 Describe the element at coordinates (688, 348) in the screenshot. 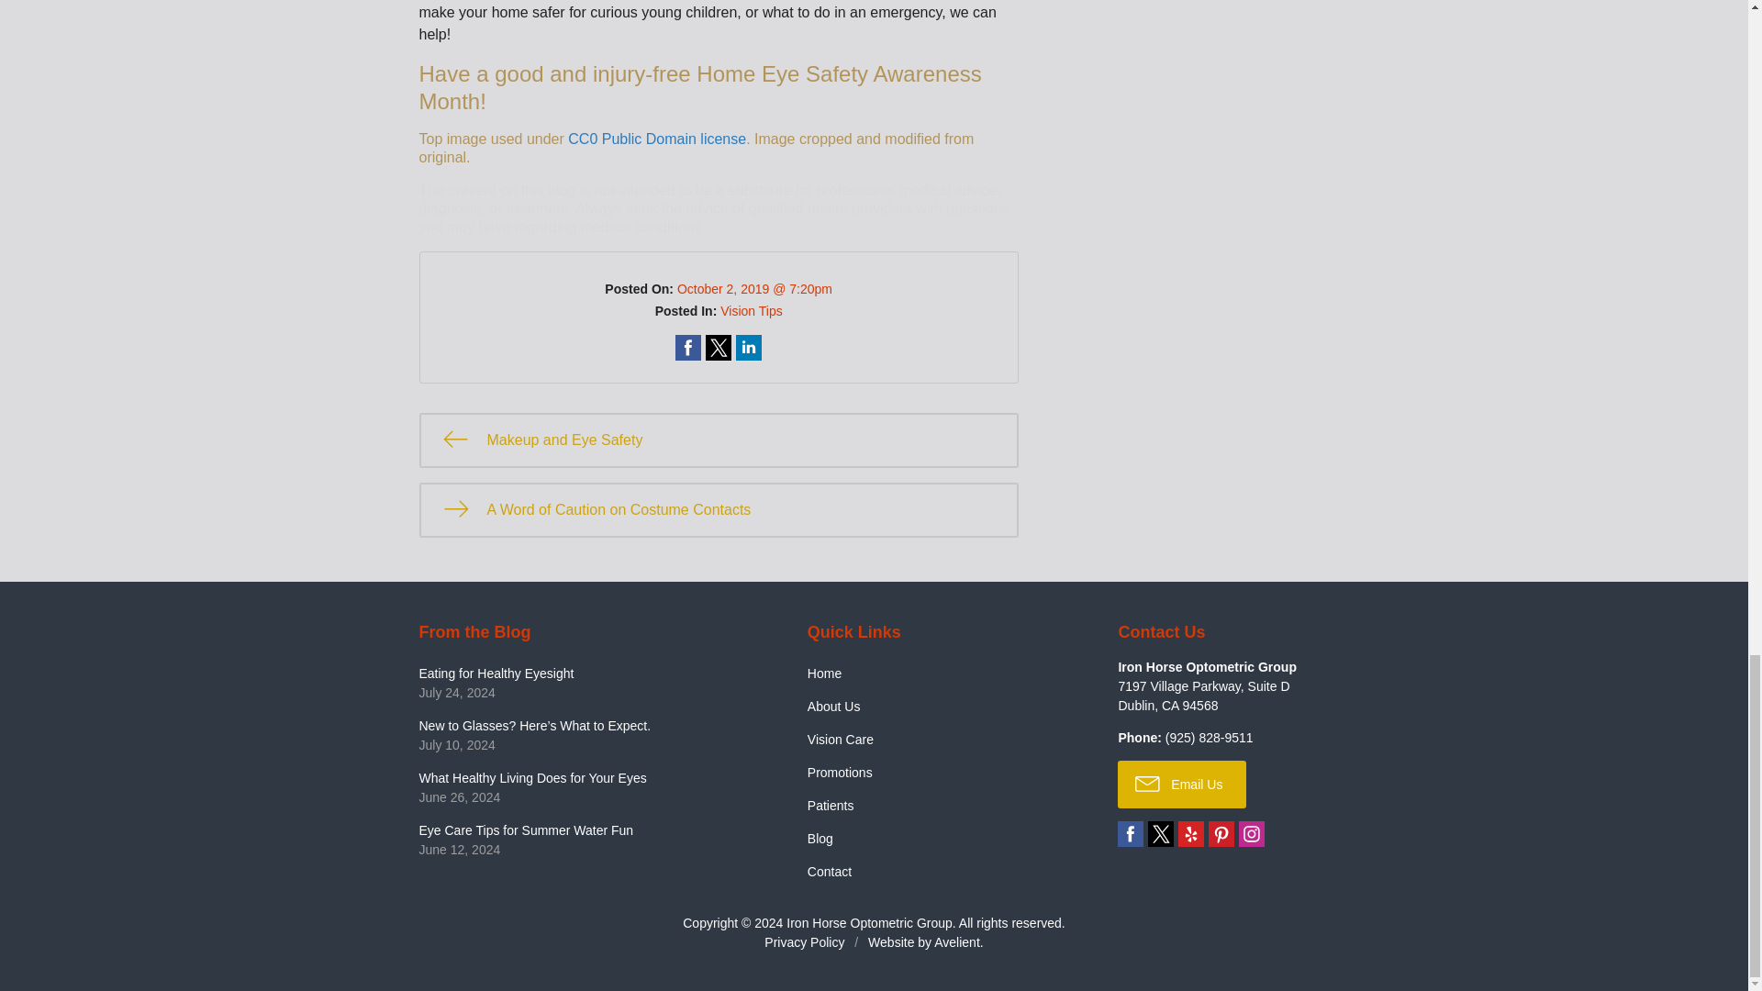

I see `Share on Facebook` at that location.